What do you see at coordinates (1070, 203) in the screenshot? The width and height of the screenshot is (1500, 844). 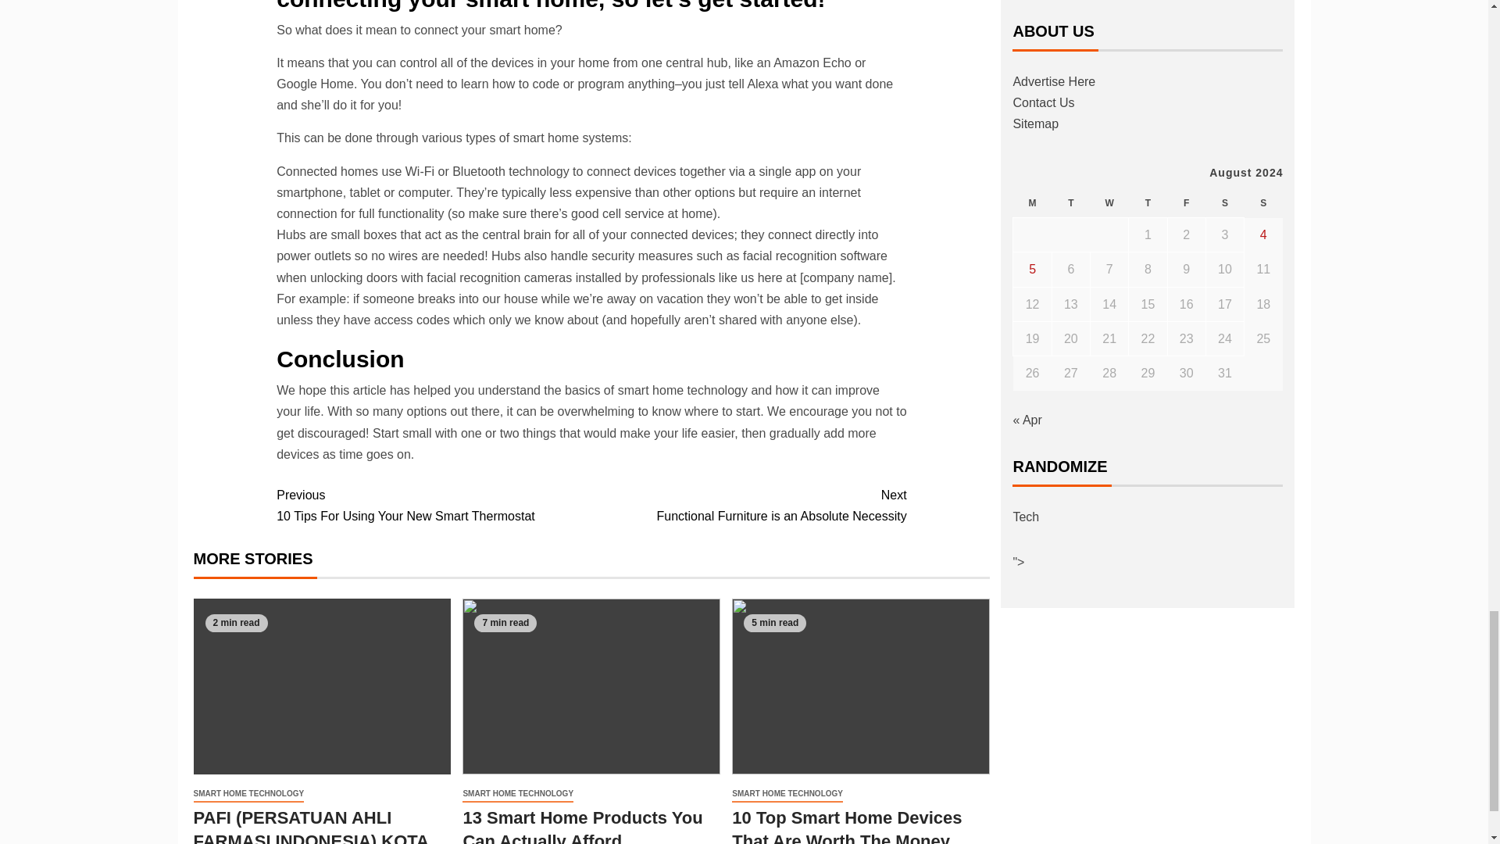 I see `Wednesday` at bounding box center [1070, 203].